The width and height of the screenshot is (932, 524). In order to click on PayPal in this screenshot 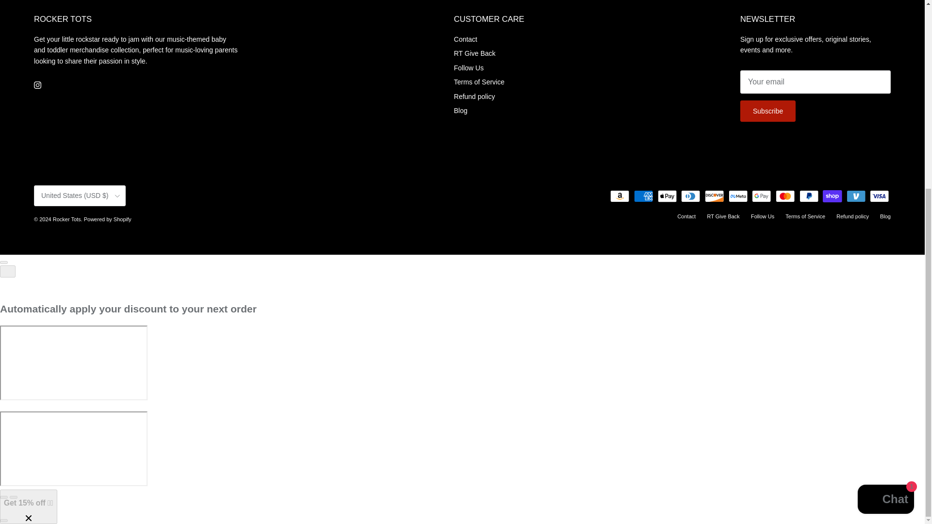, I will do `click(808, 196)`.